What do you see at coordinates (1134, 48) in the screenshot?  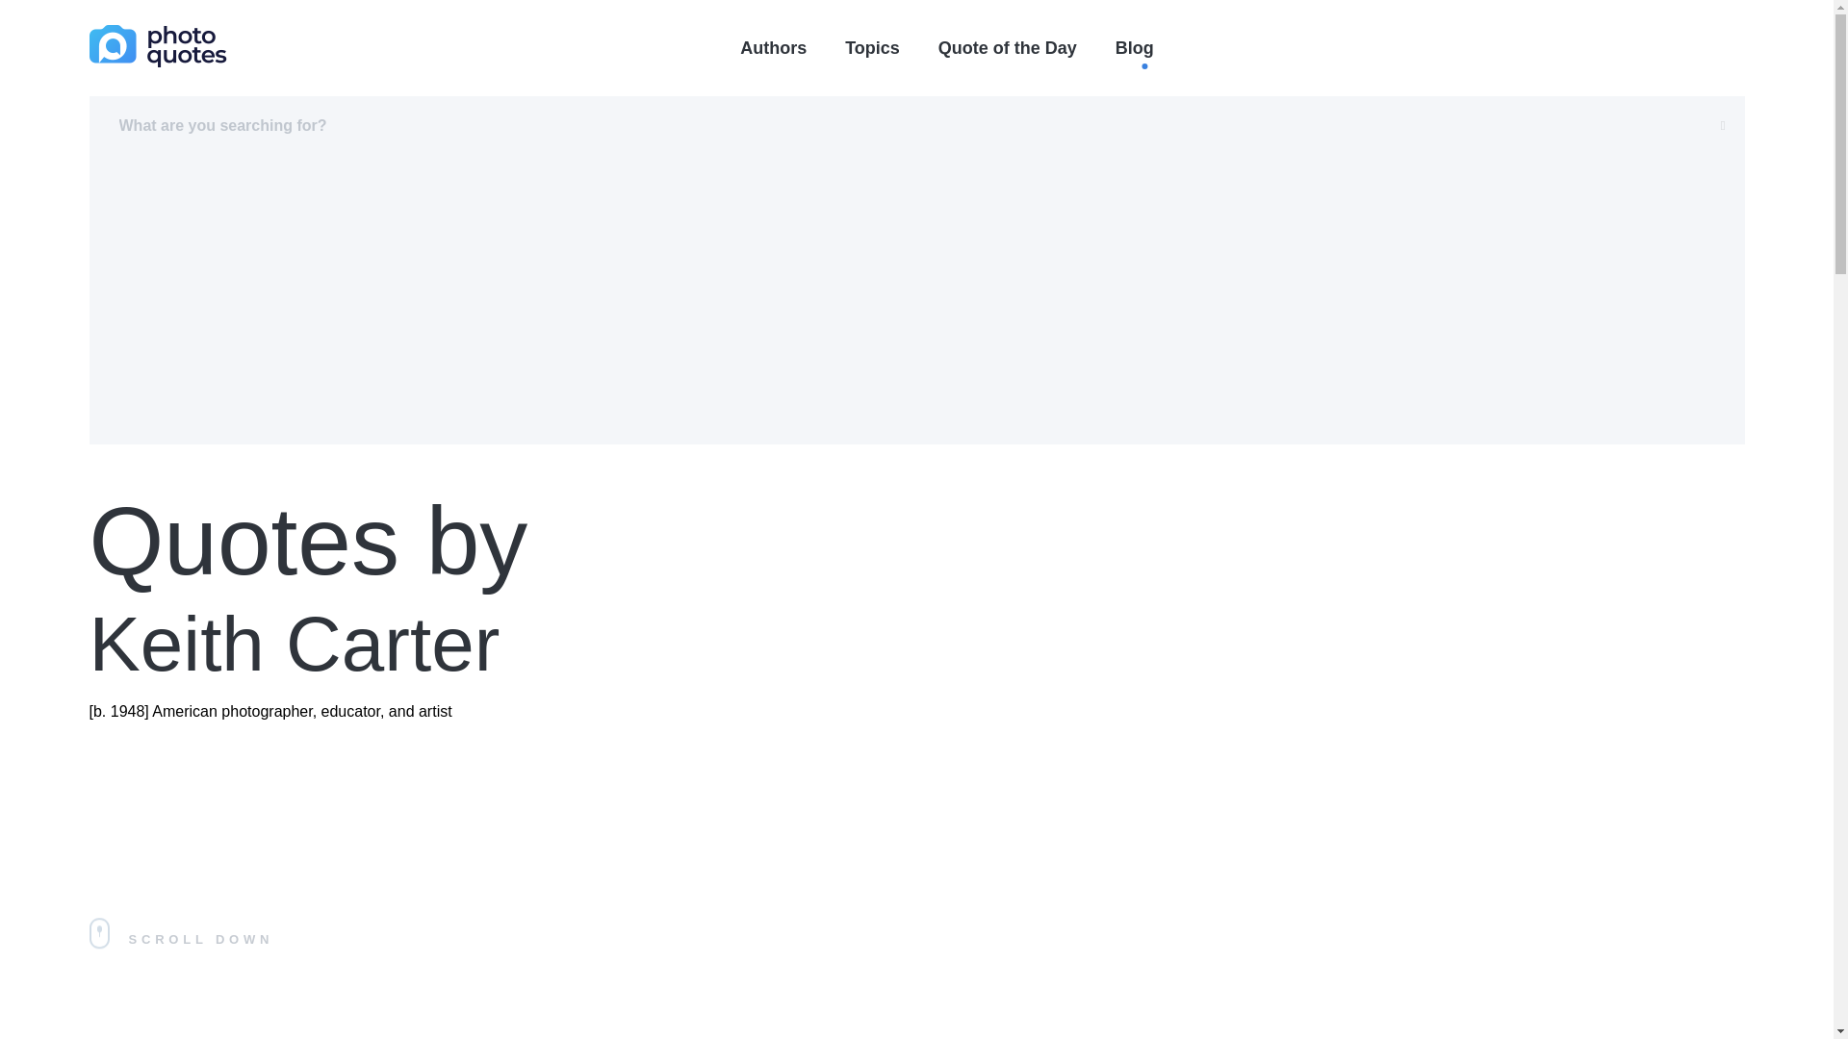 I see `Blog` at bounding box center [1134, 48].